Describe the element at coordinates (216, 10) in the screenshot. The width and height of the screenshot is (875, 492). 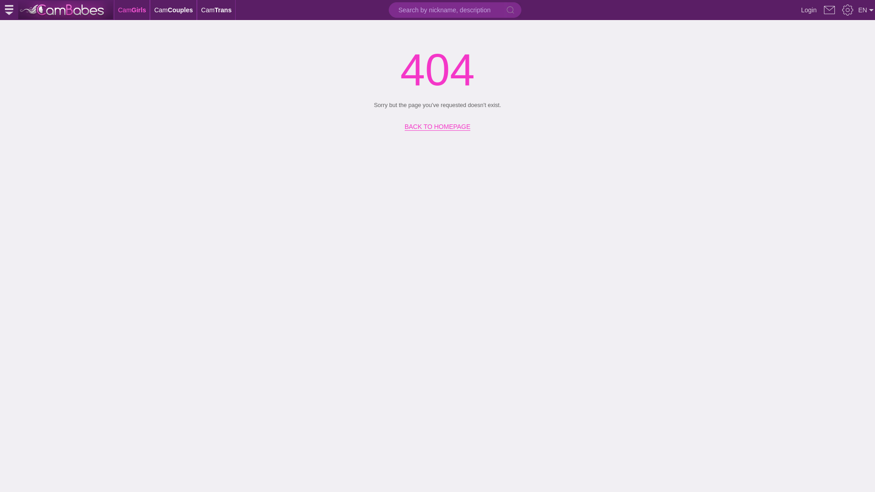
I see `Cam
Trans` at that location.